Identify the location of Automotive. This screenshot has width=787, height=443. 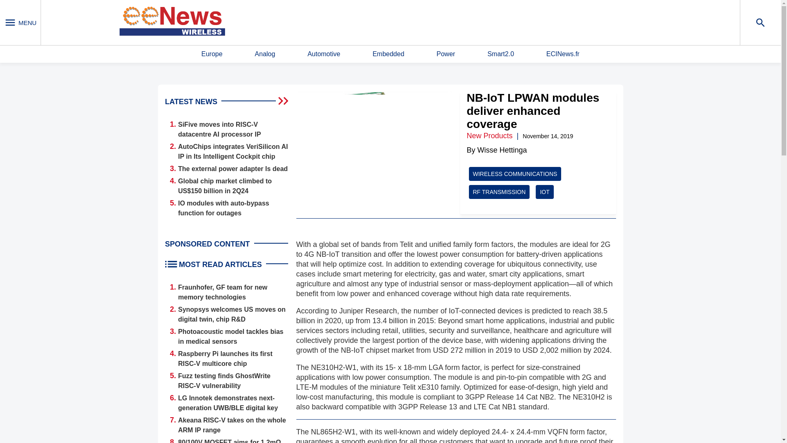
(324, 54).